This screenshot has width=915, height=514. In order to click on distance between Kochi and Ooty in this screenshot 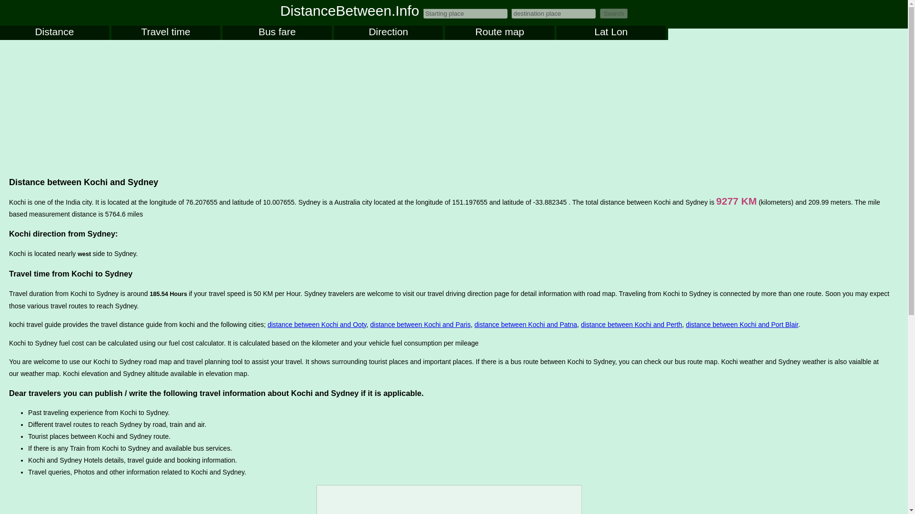, I will do `click(316, 325)`.